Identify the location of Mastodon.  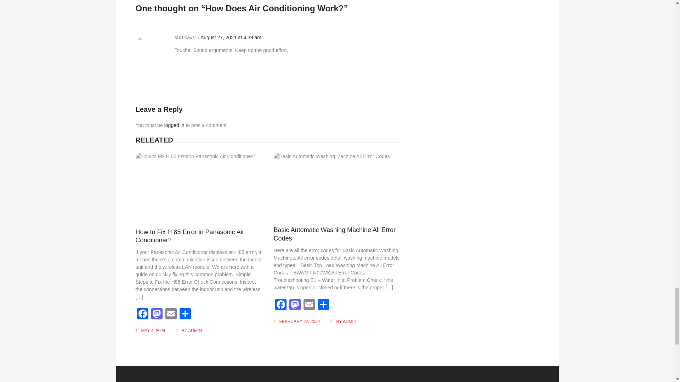
(157, 314).